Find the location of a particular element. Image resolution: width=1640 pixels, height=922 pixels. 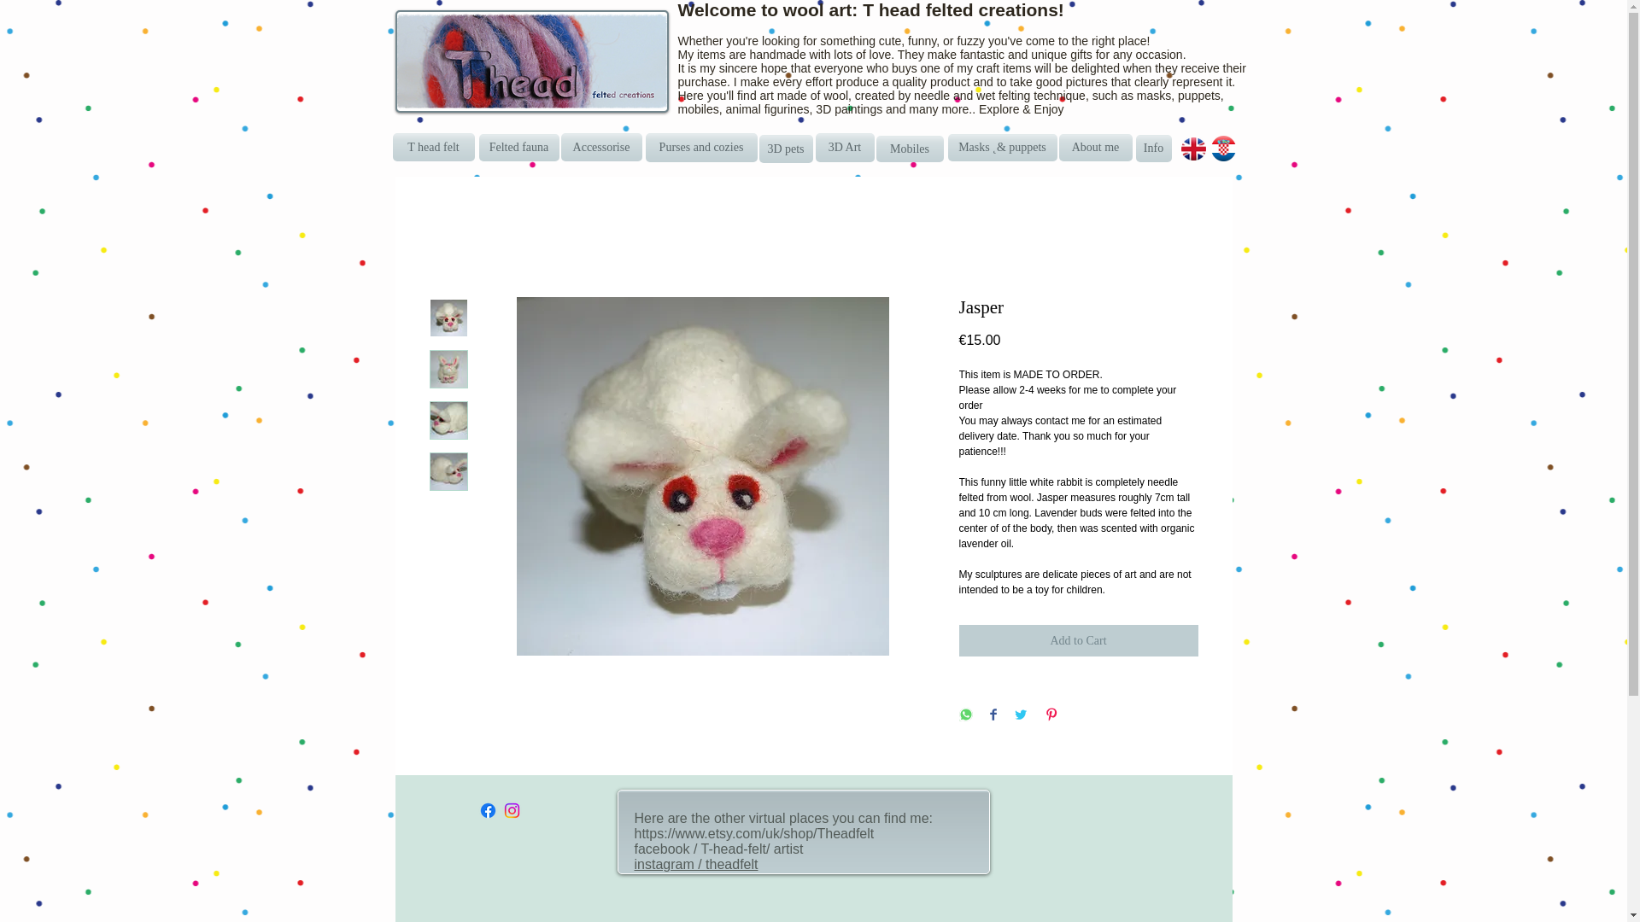

T head felt is located at coordinates (434, 147).